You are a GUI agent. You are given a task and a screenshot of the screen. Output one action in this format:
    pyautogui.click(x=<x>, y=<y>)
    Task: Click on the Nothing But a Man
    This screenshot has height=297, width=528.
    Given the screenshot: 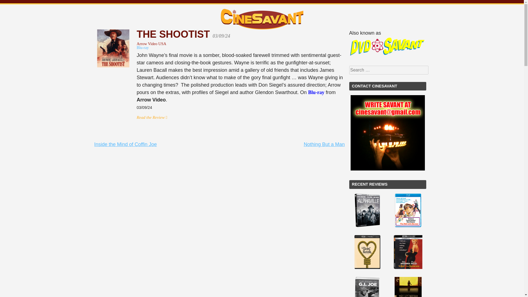 What is the action you would take?
    pyautogui.click(x=324, y=144)
    